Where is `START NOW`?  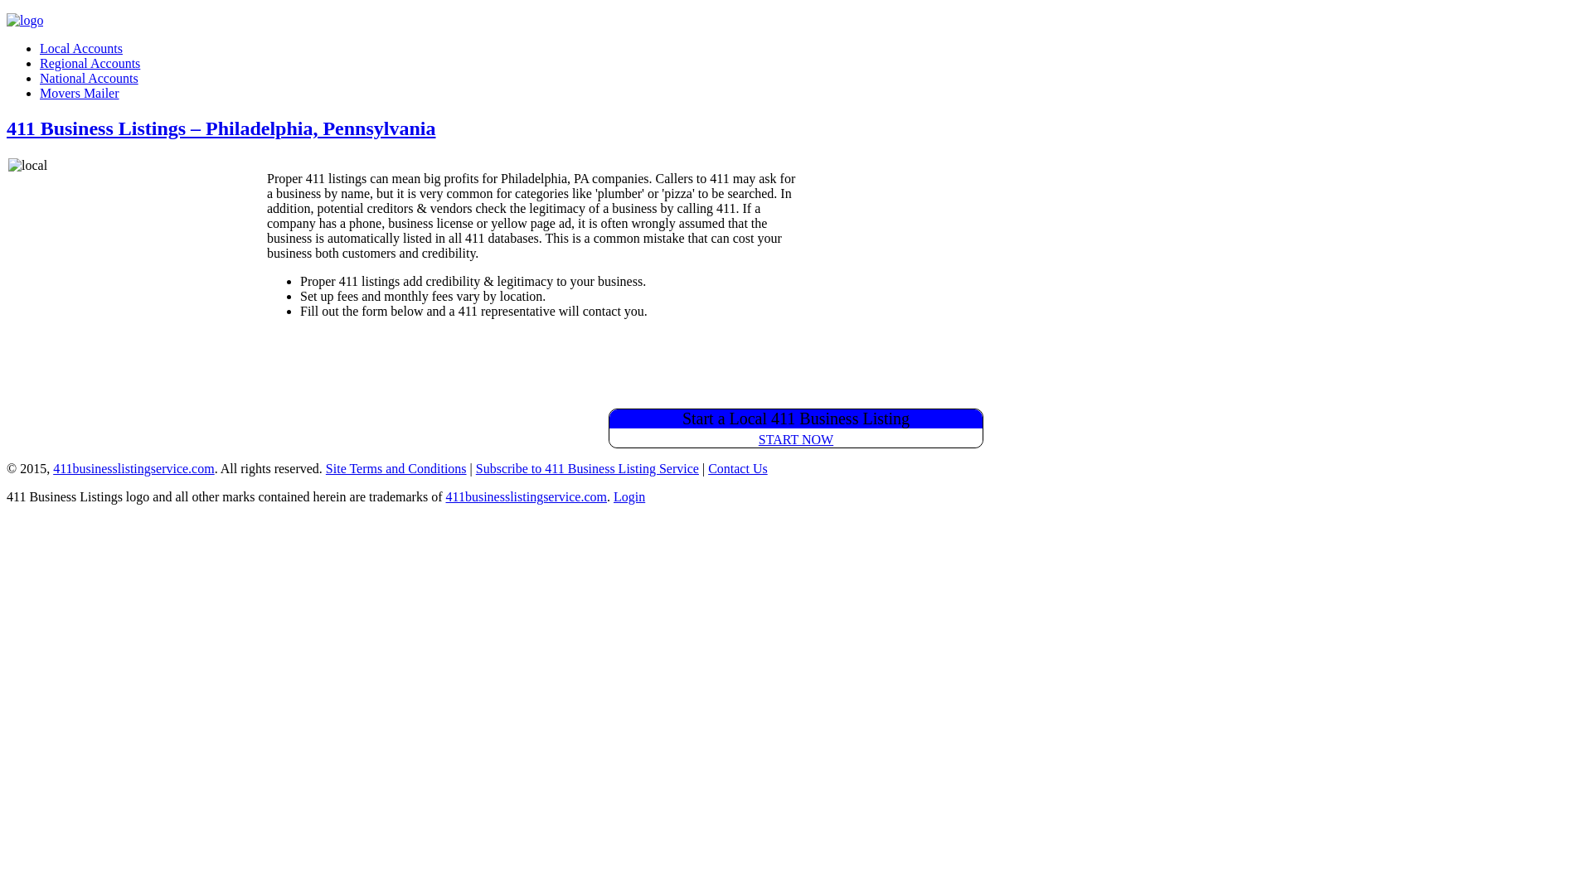
START NOW is located at coordinates (796, 439).